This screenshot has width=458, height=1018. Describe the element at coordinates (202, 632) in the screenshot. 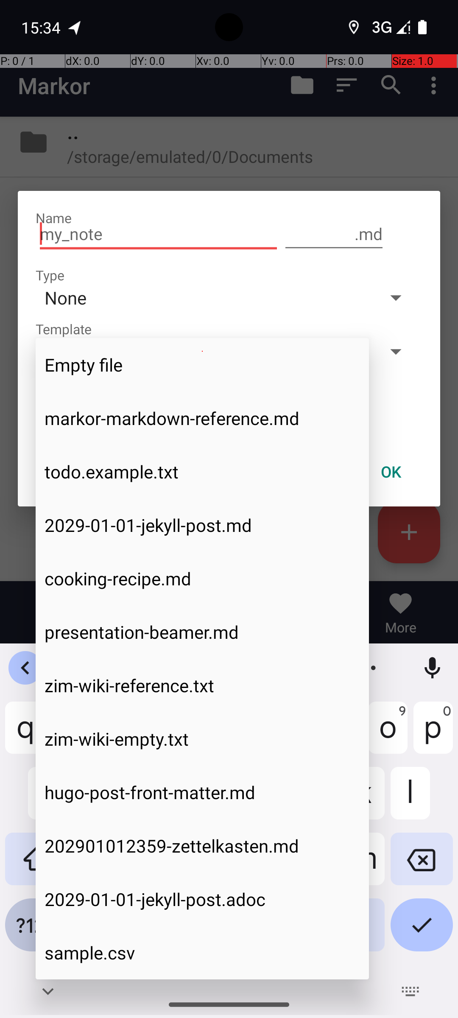

I see `presentation-beamer.md` at that location.